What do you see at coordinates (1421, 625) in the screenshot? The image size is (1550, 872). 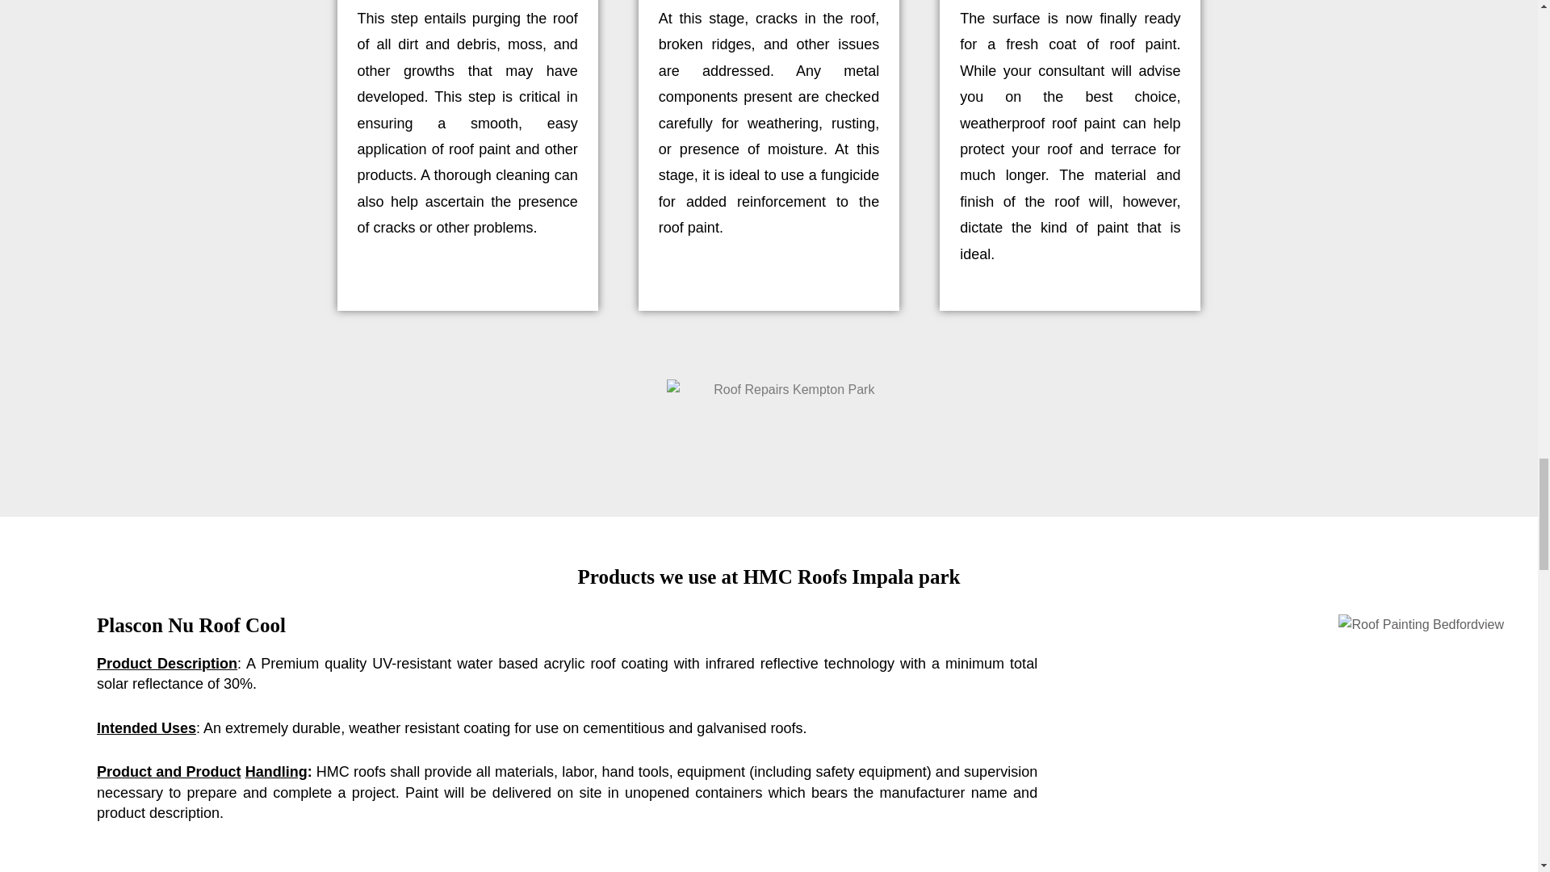 I see `Roof Painting Bedfordview` at bounding box center [1421, 625].